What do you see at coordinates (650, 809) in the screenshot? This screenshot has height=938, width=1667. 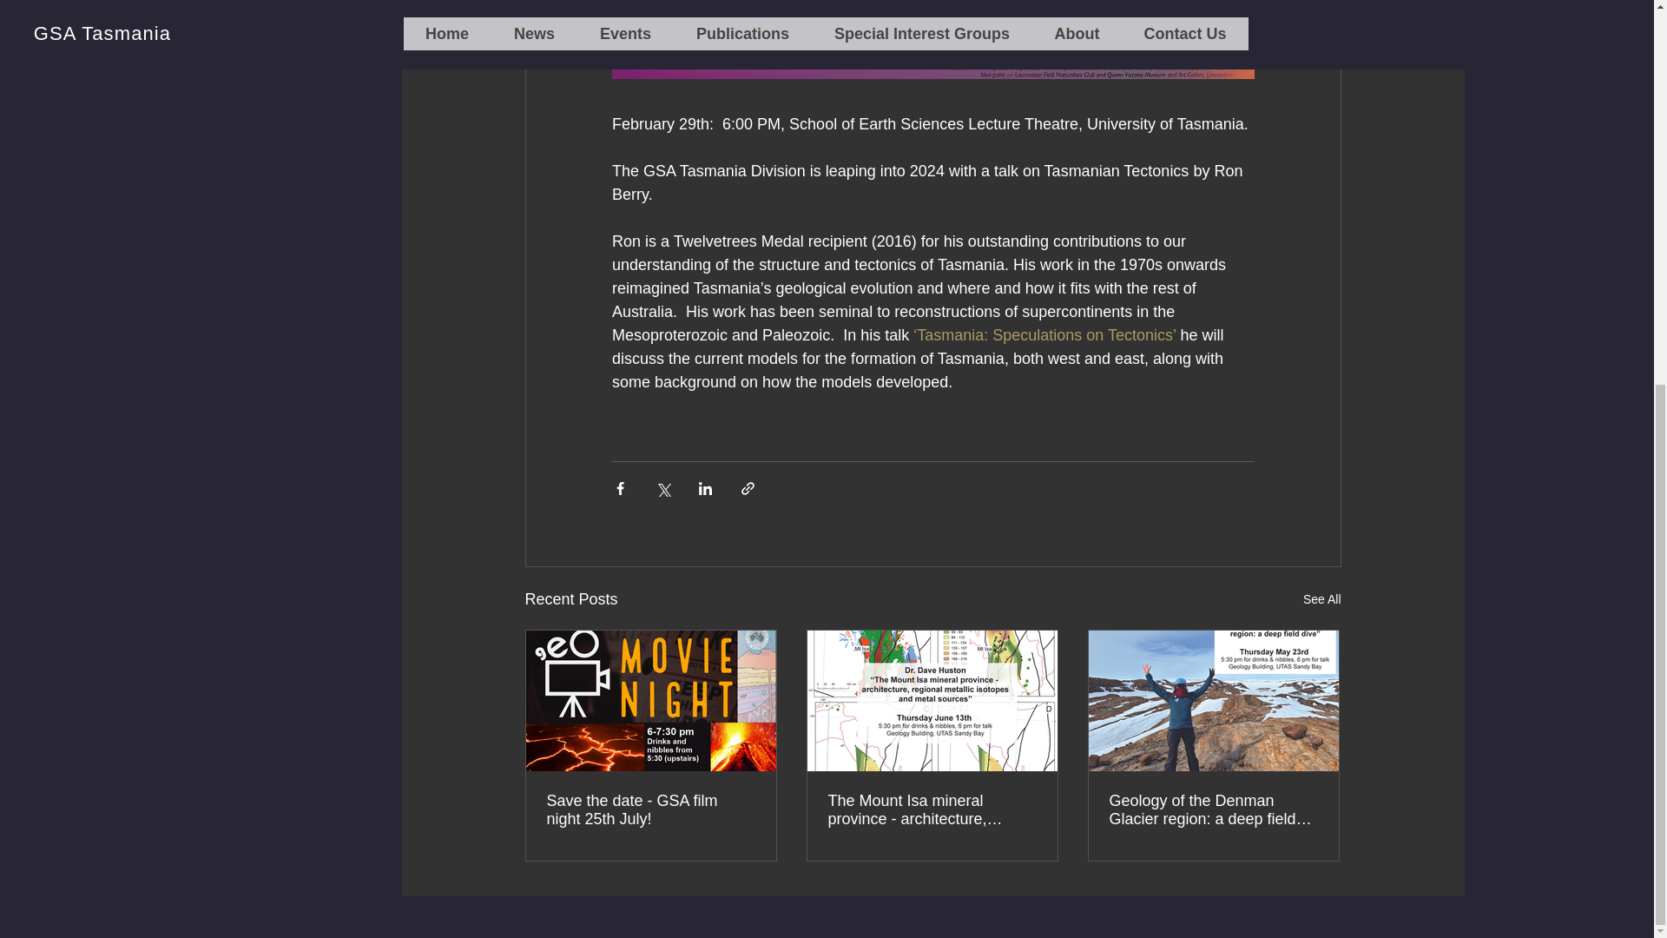 I see `Save the date - GSA film night 25th July!` at bounding box center [650, 809].